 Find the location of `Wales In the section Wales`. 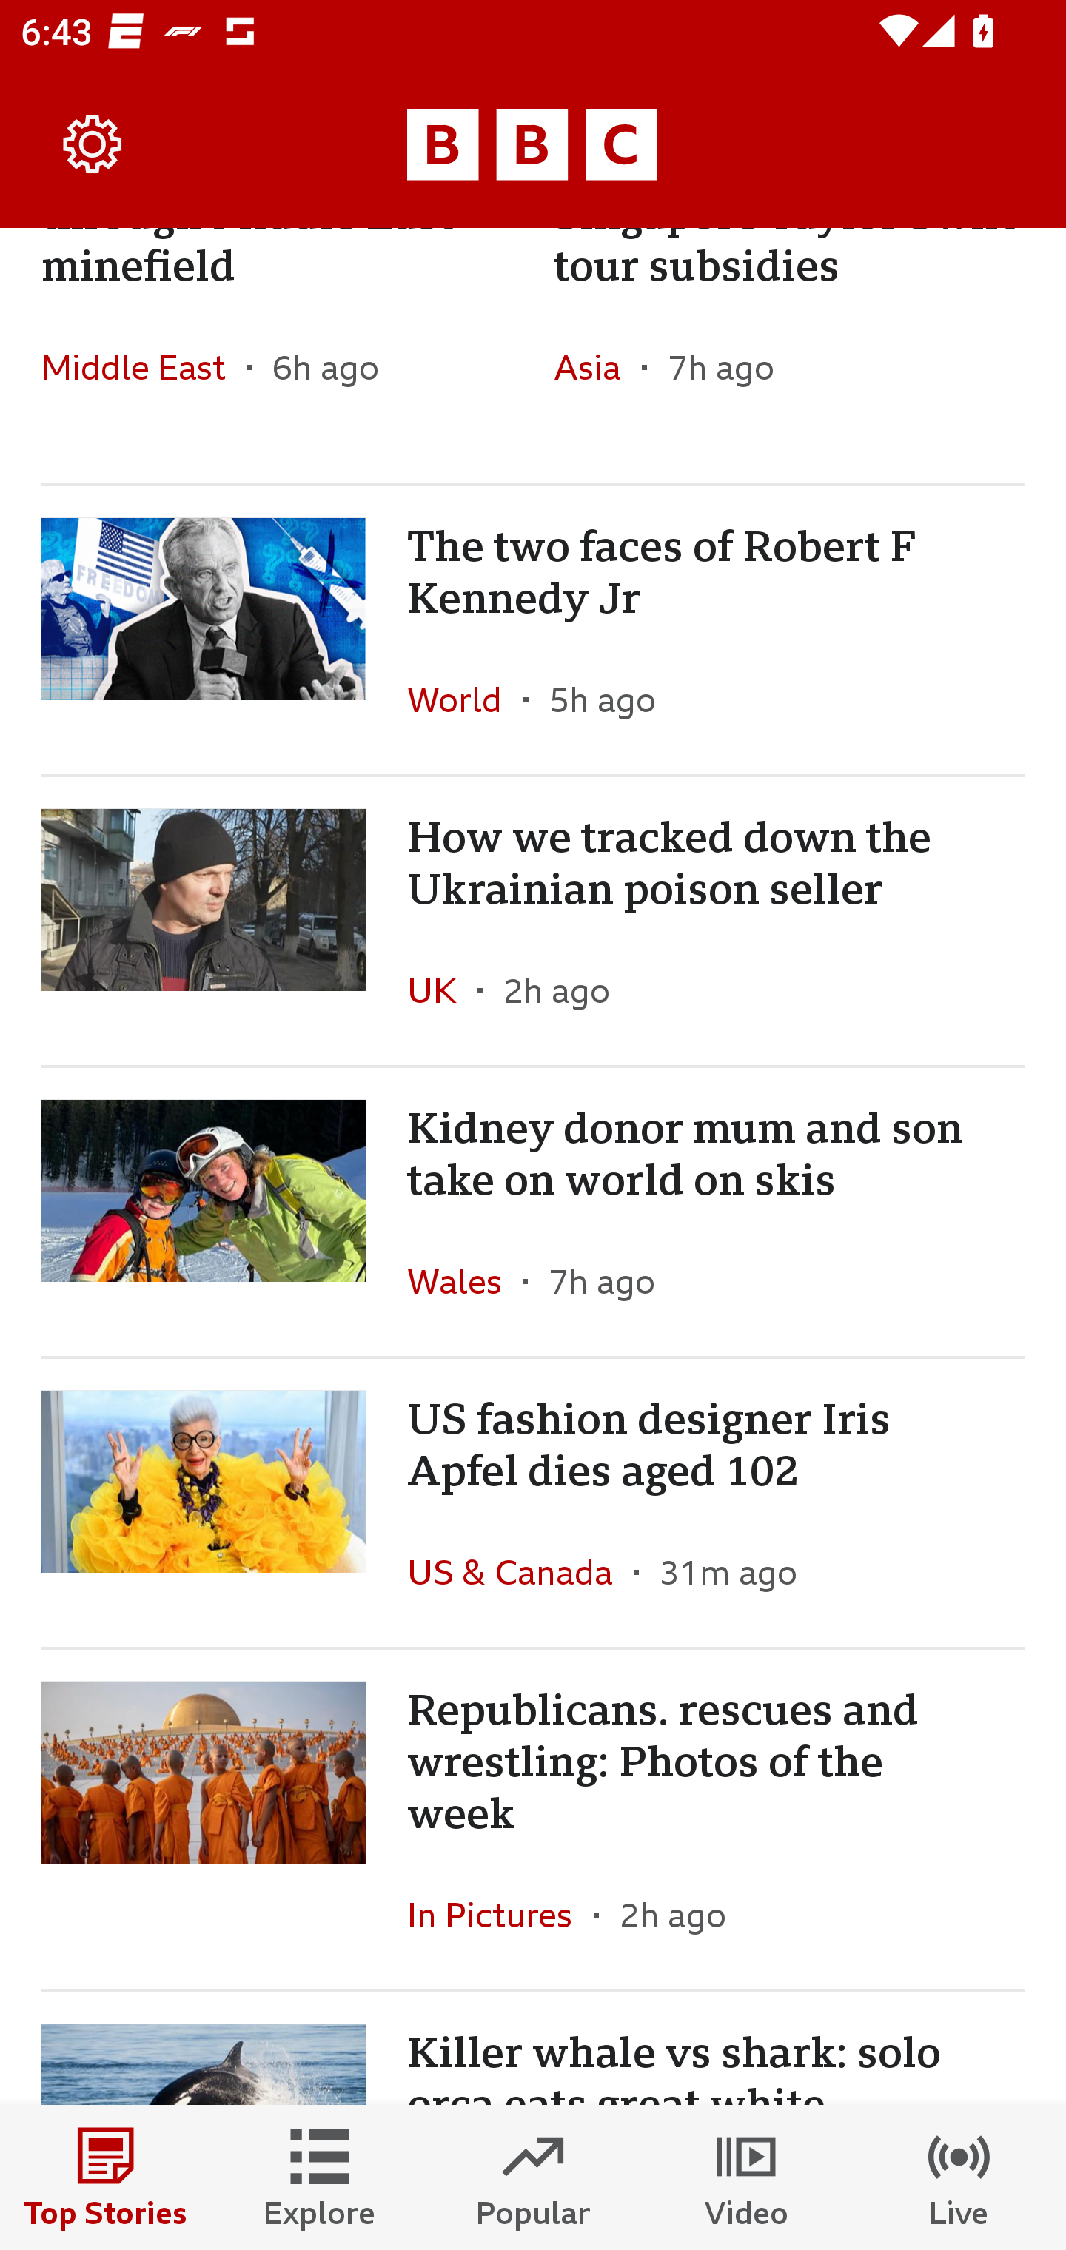

Wales In the section Wales is located at coordinates (465, 1281).